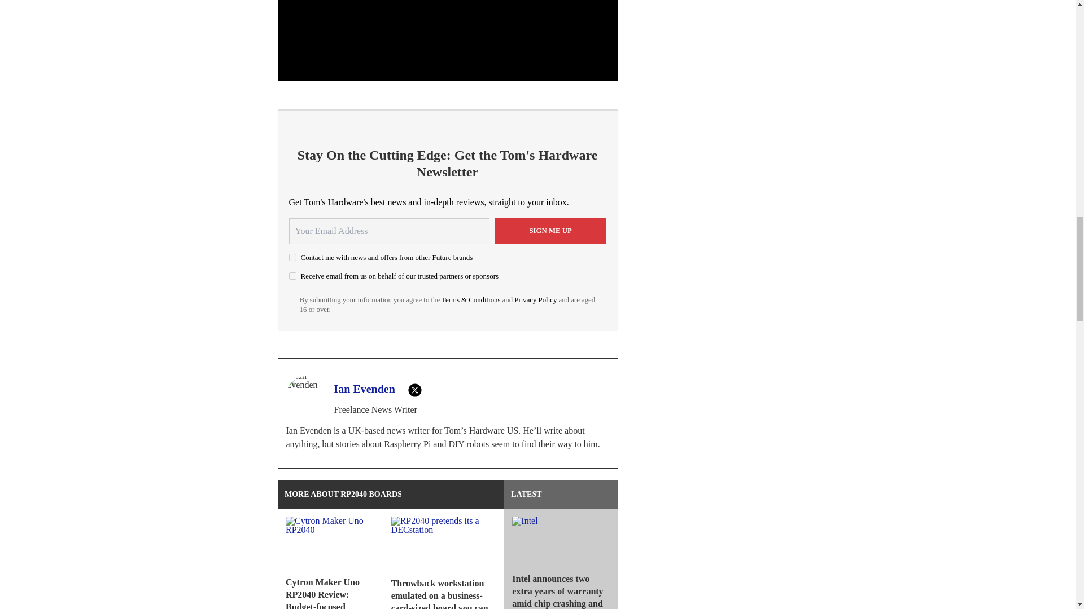 This screenshot has width=1084, height=609. What do you see at coordinates (292, 257) in the screenshot?
I see `on` at bounding box center [292, 257].